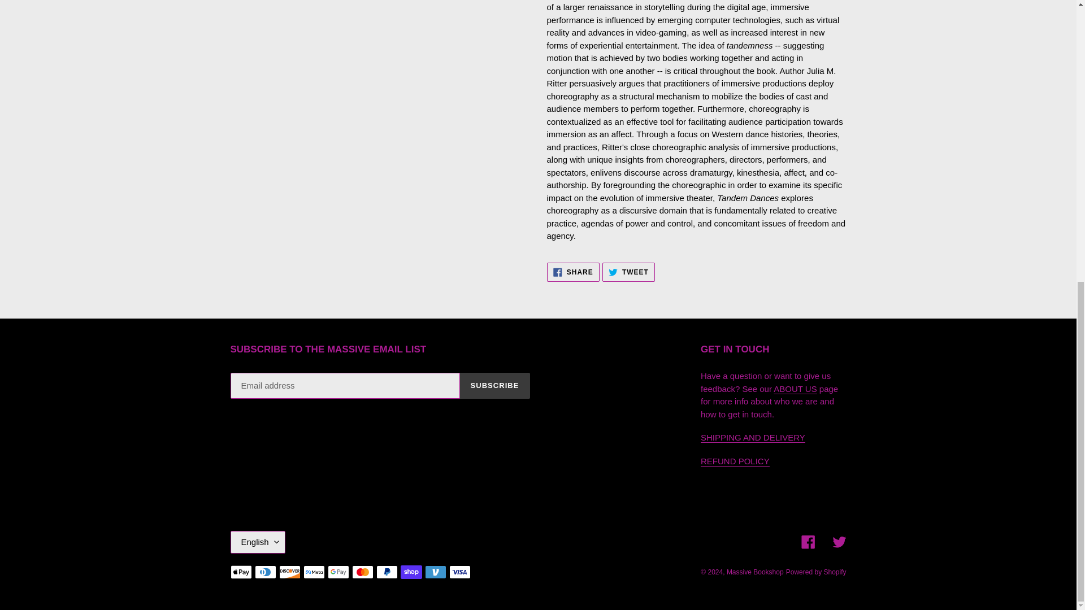  What do you see at coordinates (839, 542) in the screenshot?
I see `ABOUT US` at bounding box center [839, 542].